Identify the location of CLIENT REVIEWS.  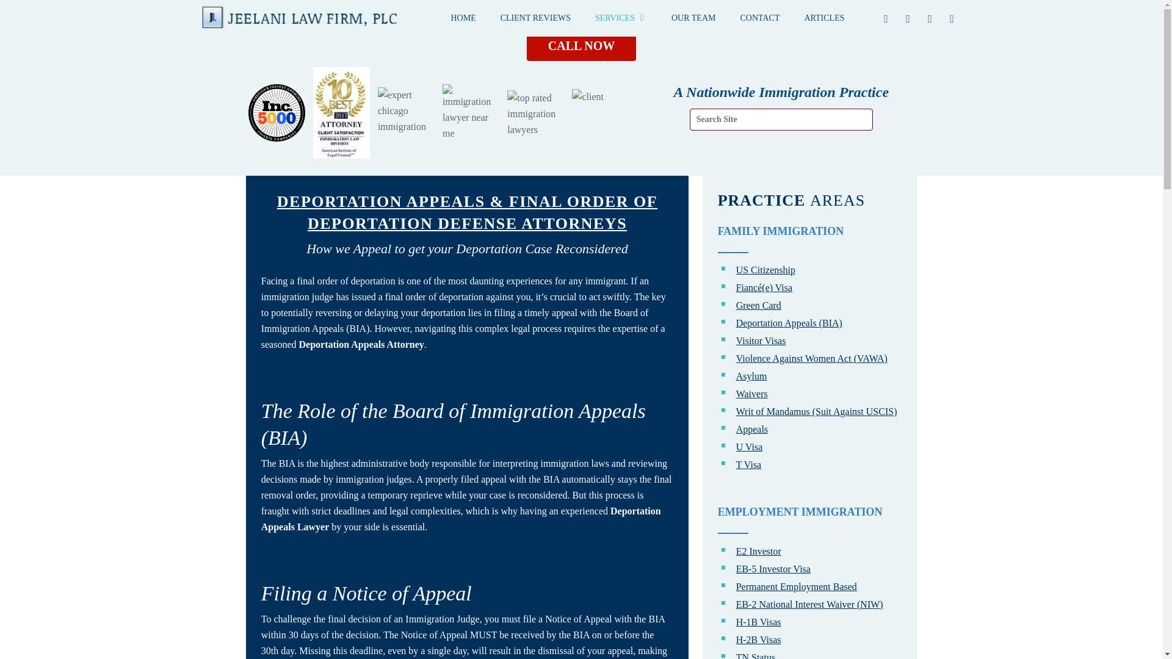
(535, 18).